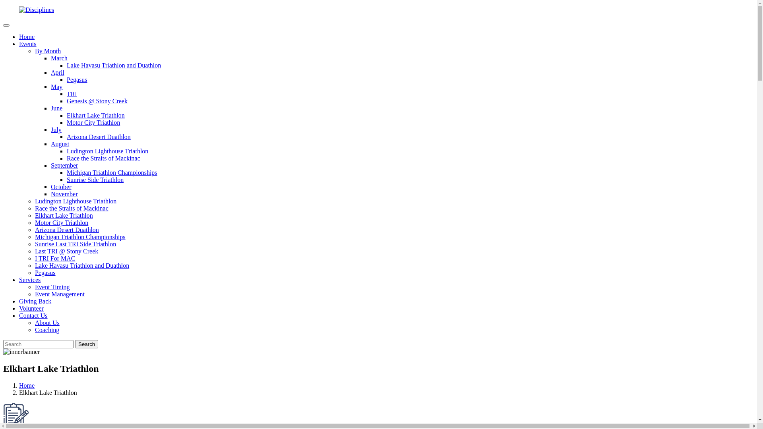  I want to click on Ludington Lighthouse Triathlon, so click(76, 201).